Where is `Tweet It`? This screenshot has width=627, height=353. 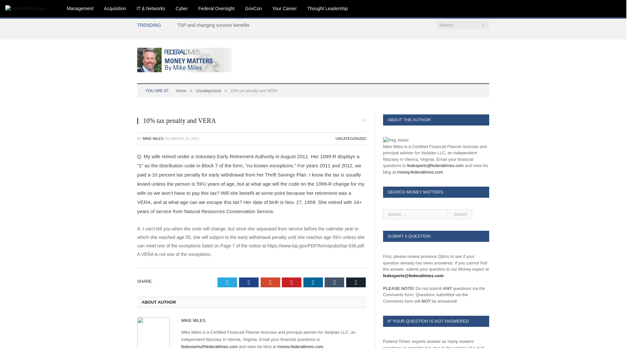 Tweet It is located at coordinates (227, 282).